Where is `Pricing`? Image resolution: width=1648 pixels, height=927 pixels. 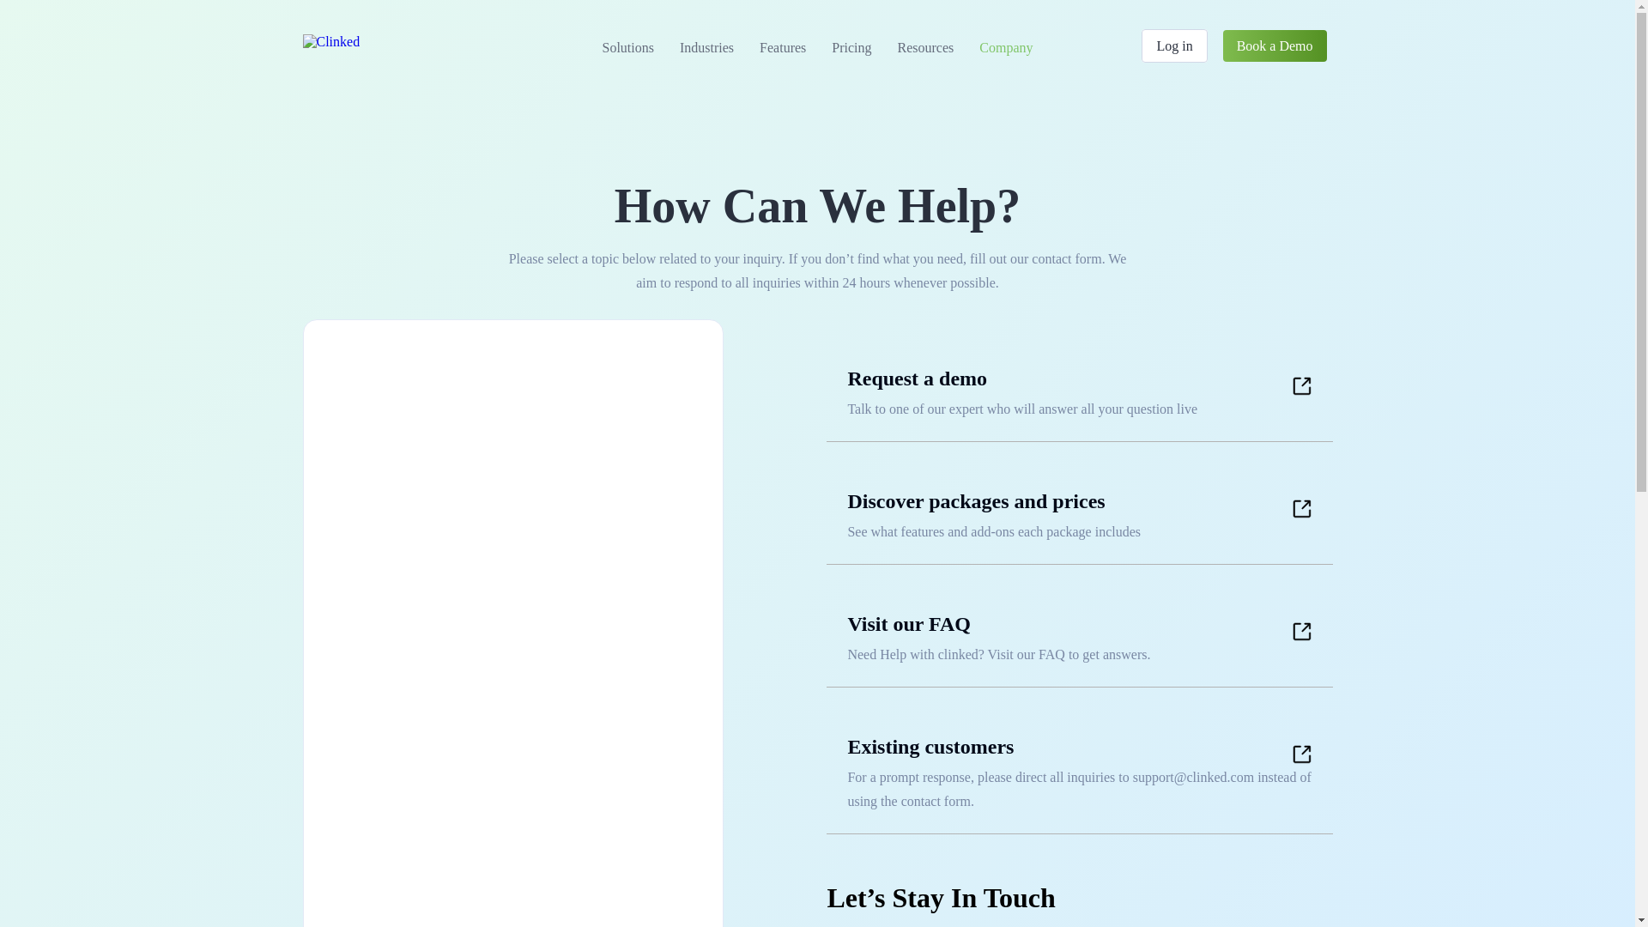 Pricing is located at coordinates (851, 47).